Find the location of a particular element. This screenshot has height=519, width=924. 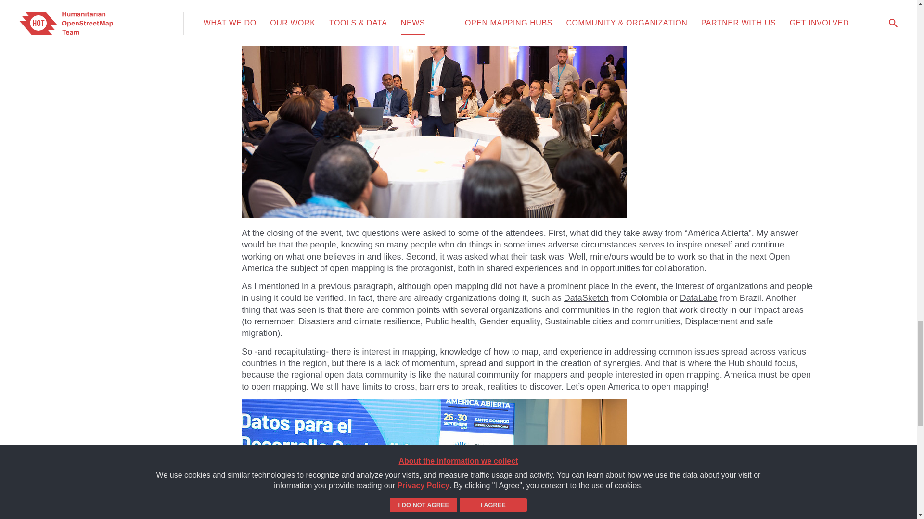

DataSketch is located at coordinates (586, 298).